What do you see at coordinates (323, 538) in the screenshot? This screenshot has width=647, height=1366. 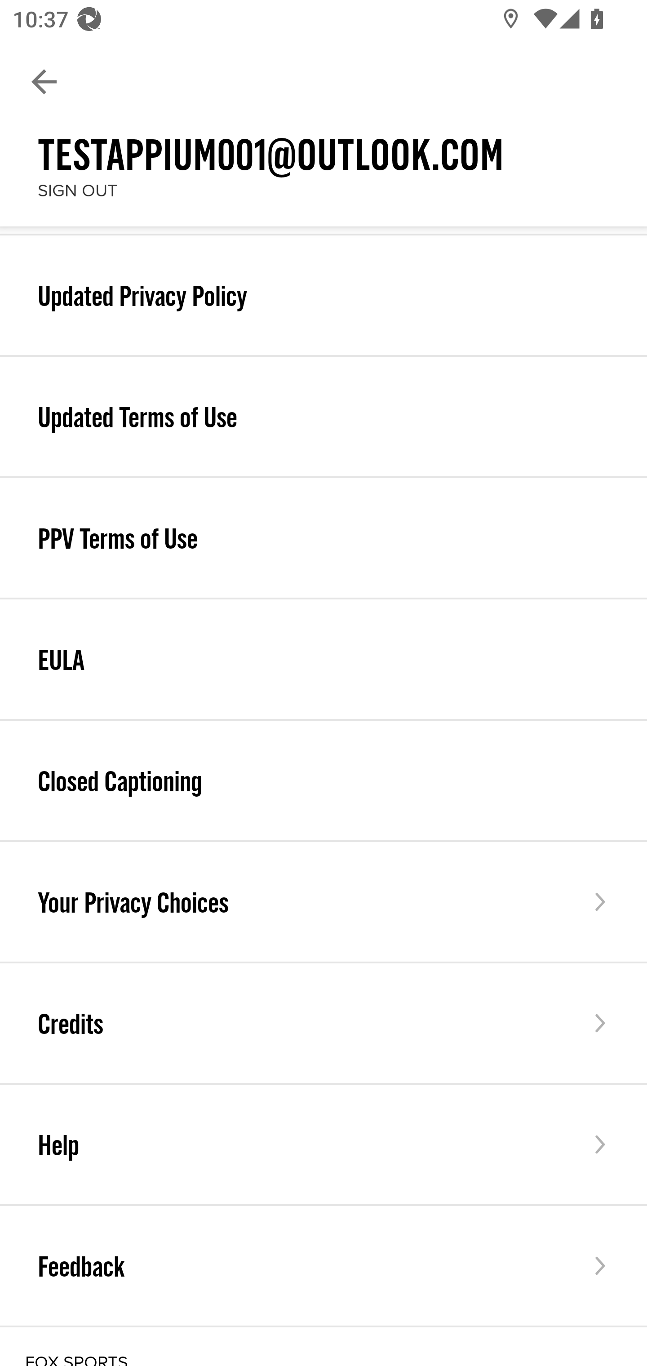 I see `PPV Terms of Use` at bounding box center [323, 538].